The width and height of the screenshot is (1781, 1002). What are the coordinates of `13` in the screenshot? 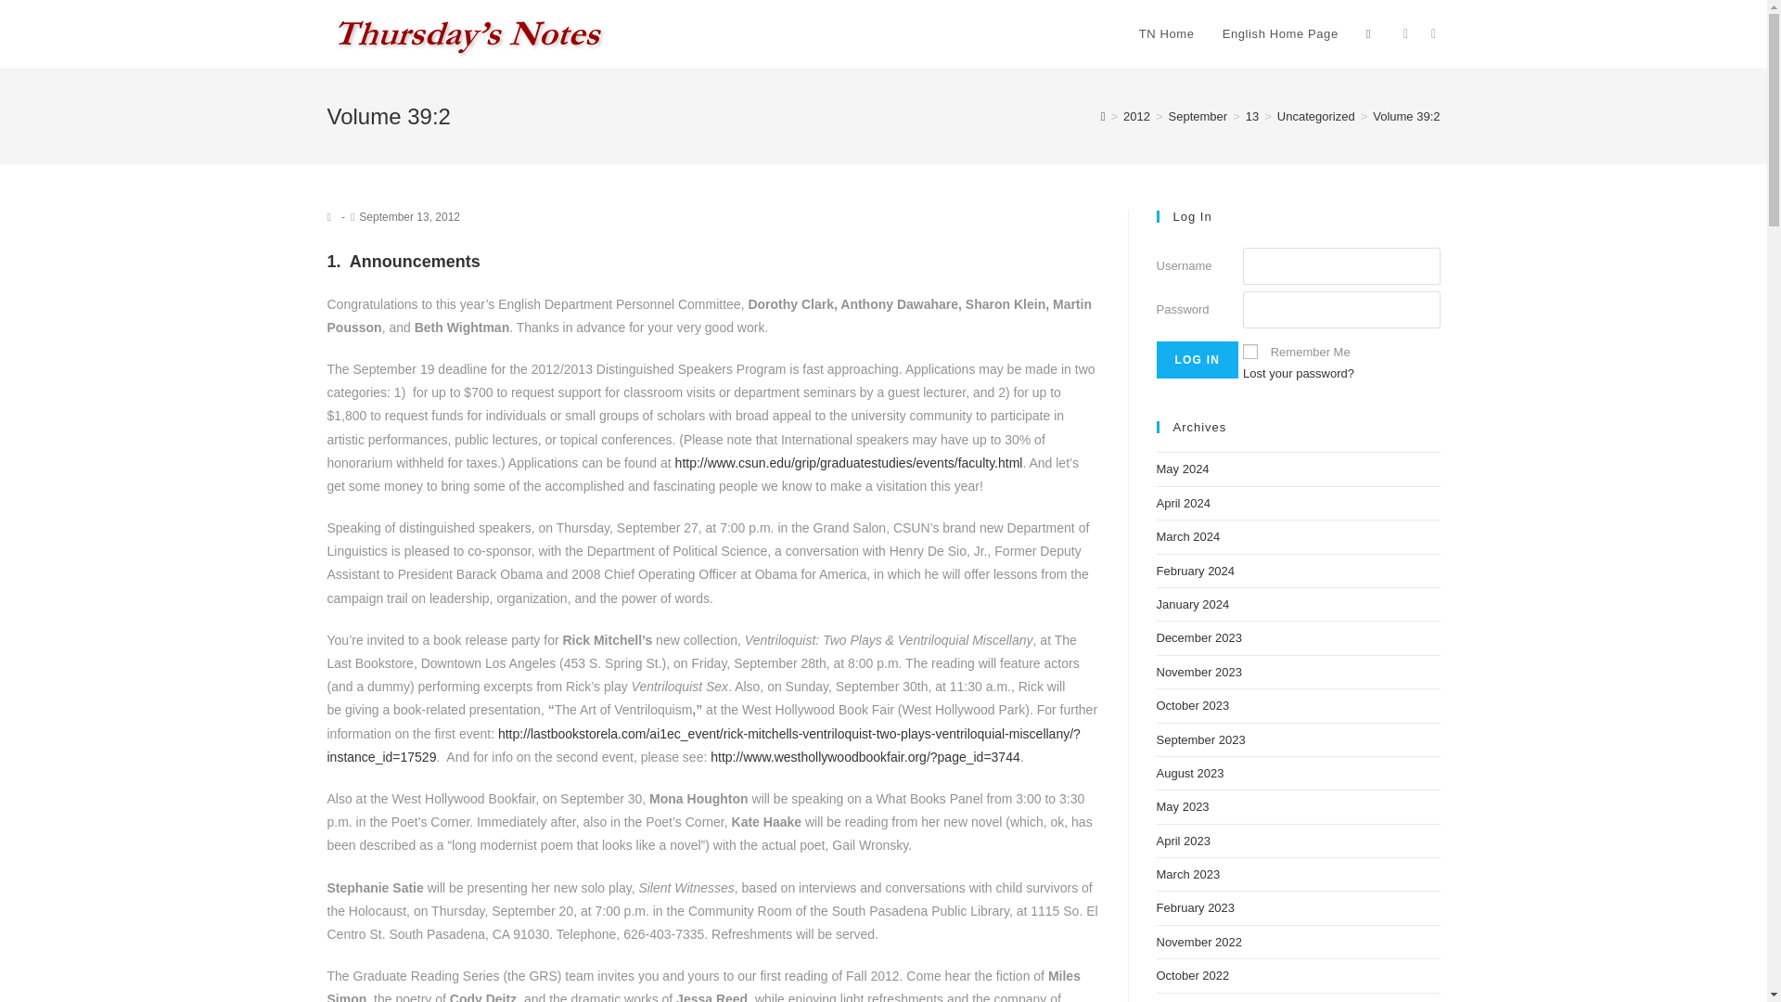 It's located at (1252, 115).